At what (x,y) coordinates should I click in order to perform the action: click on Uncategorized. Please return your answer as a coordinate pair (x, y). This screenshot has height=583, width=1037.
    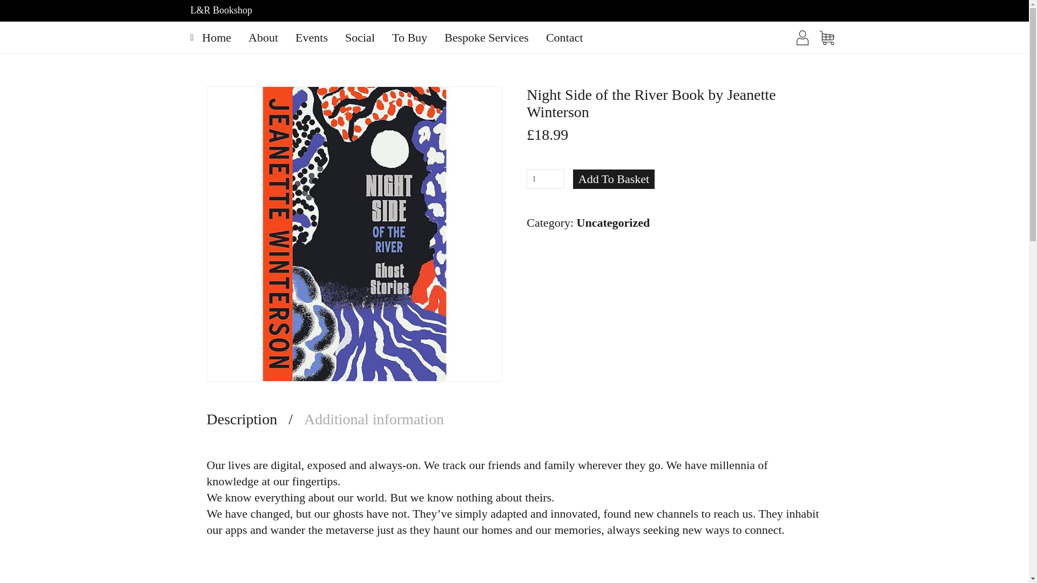
    Looking at the image, I should click on (613, 222).